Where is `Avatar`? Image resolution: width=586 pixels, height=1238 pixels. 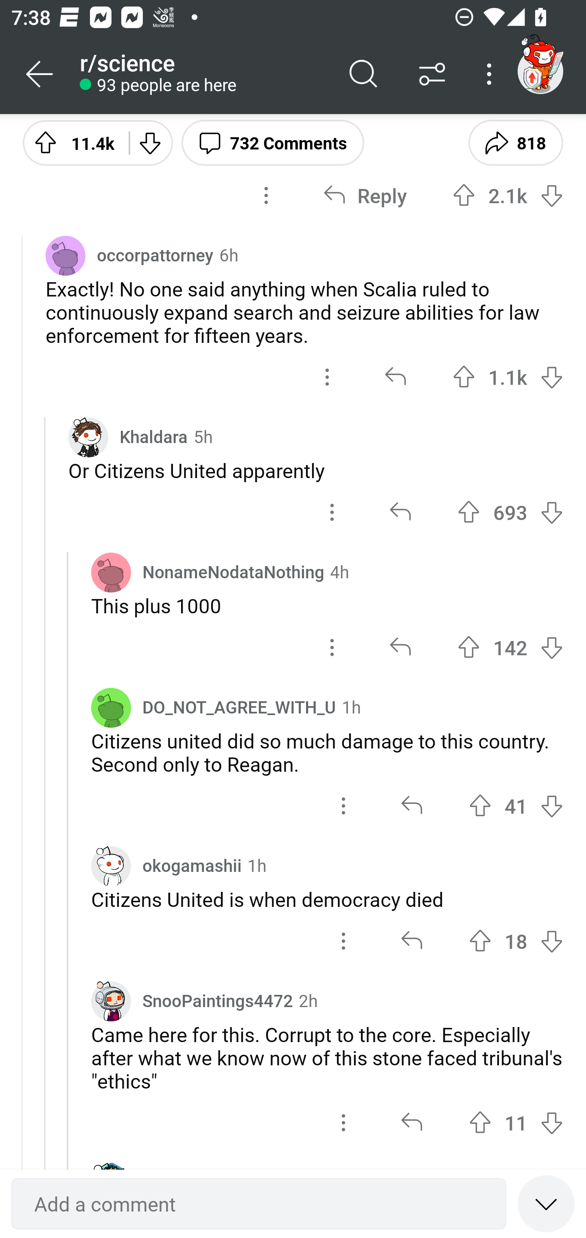
Avatar is located at coordinates (66, 255).